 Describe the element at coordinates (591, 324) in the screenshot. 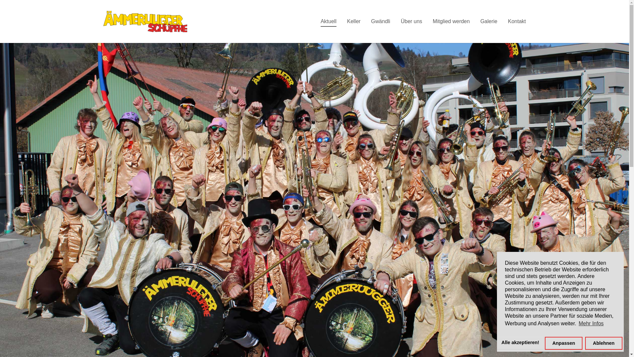

I see `Mehr Infos` at that location.